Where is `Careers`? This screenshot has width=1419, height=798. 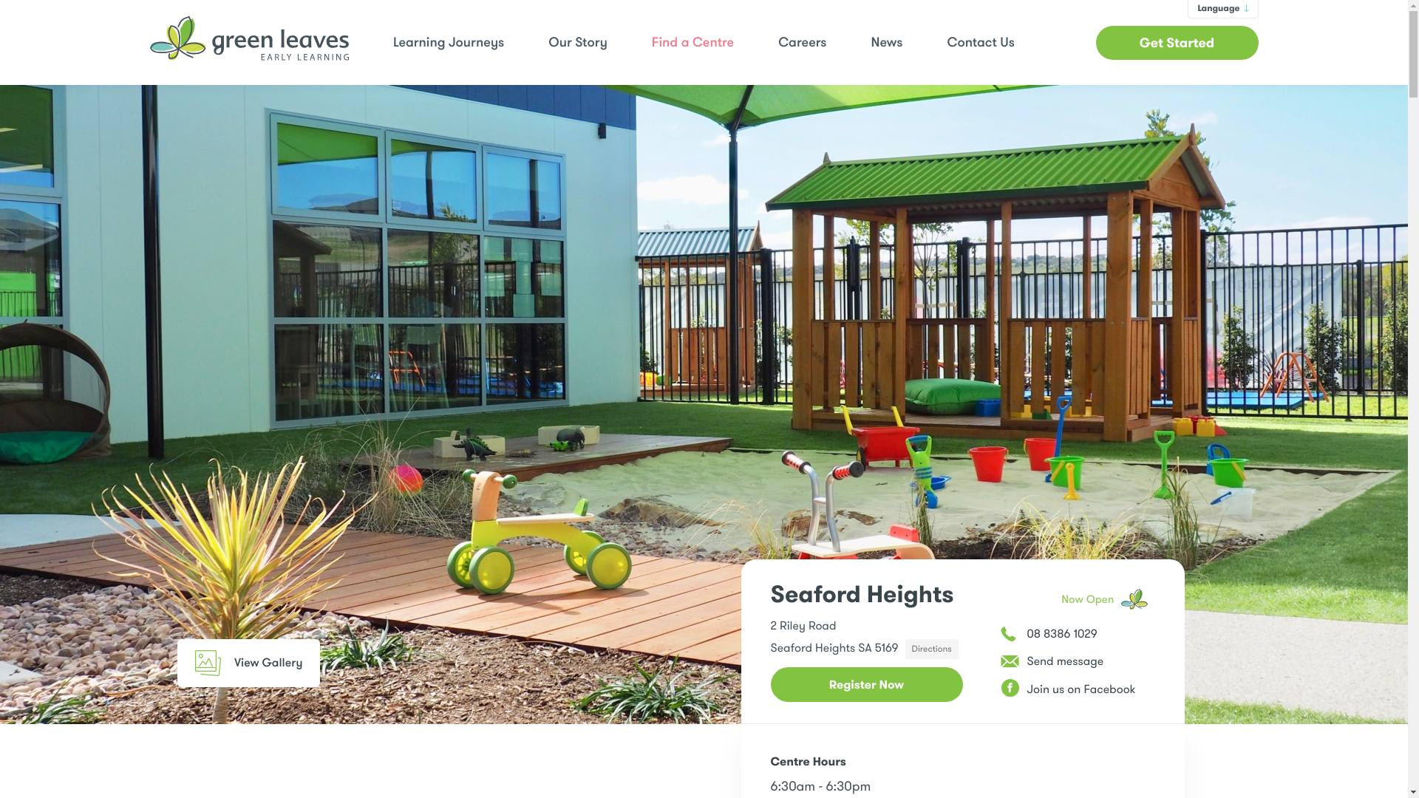
Careers is located at coordinates (803, 43).